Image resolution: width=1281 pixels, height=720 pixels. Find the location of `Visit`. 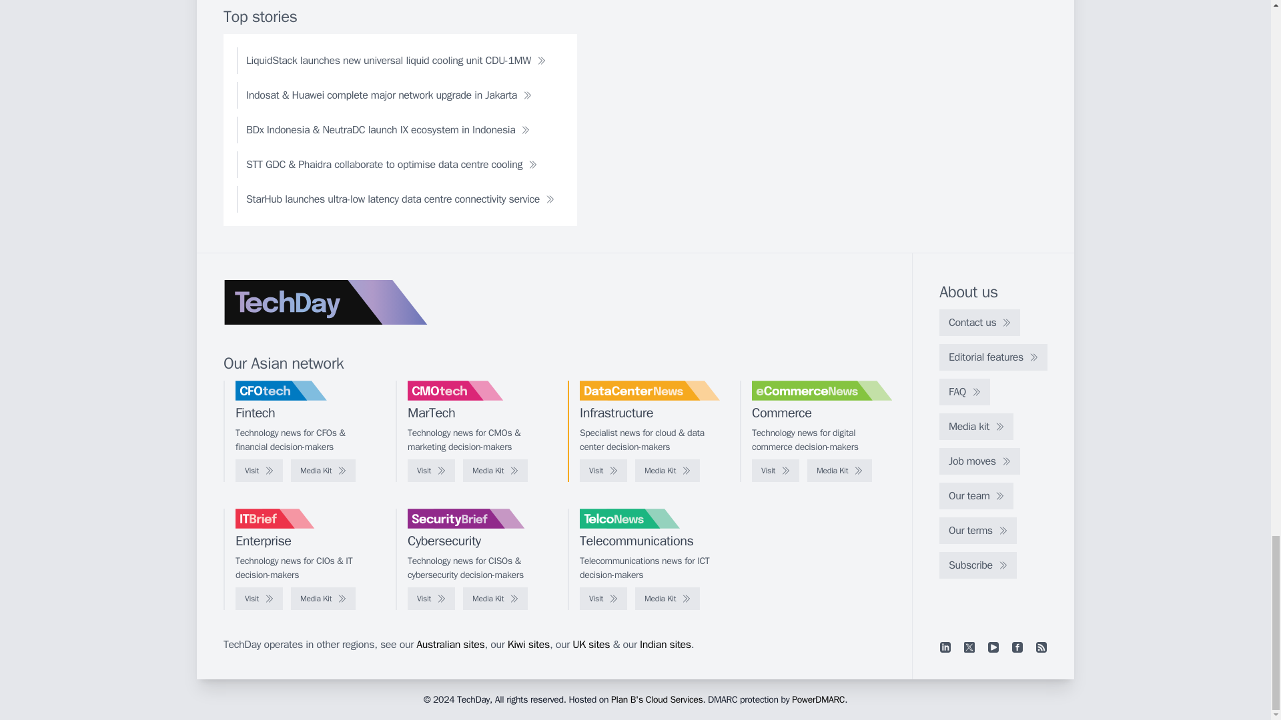

Visit is located at coordinates (259, 471).